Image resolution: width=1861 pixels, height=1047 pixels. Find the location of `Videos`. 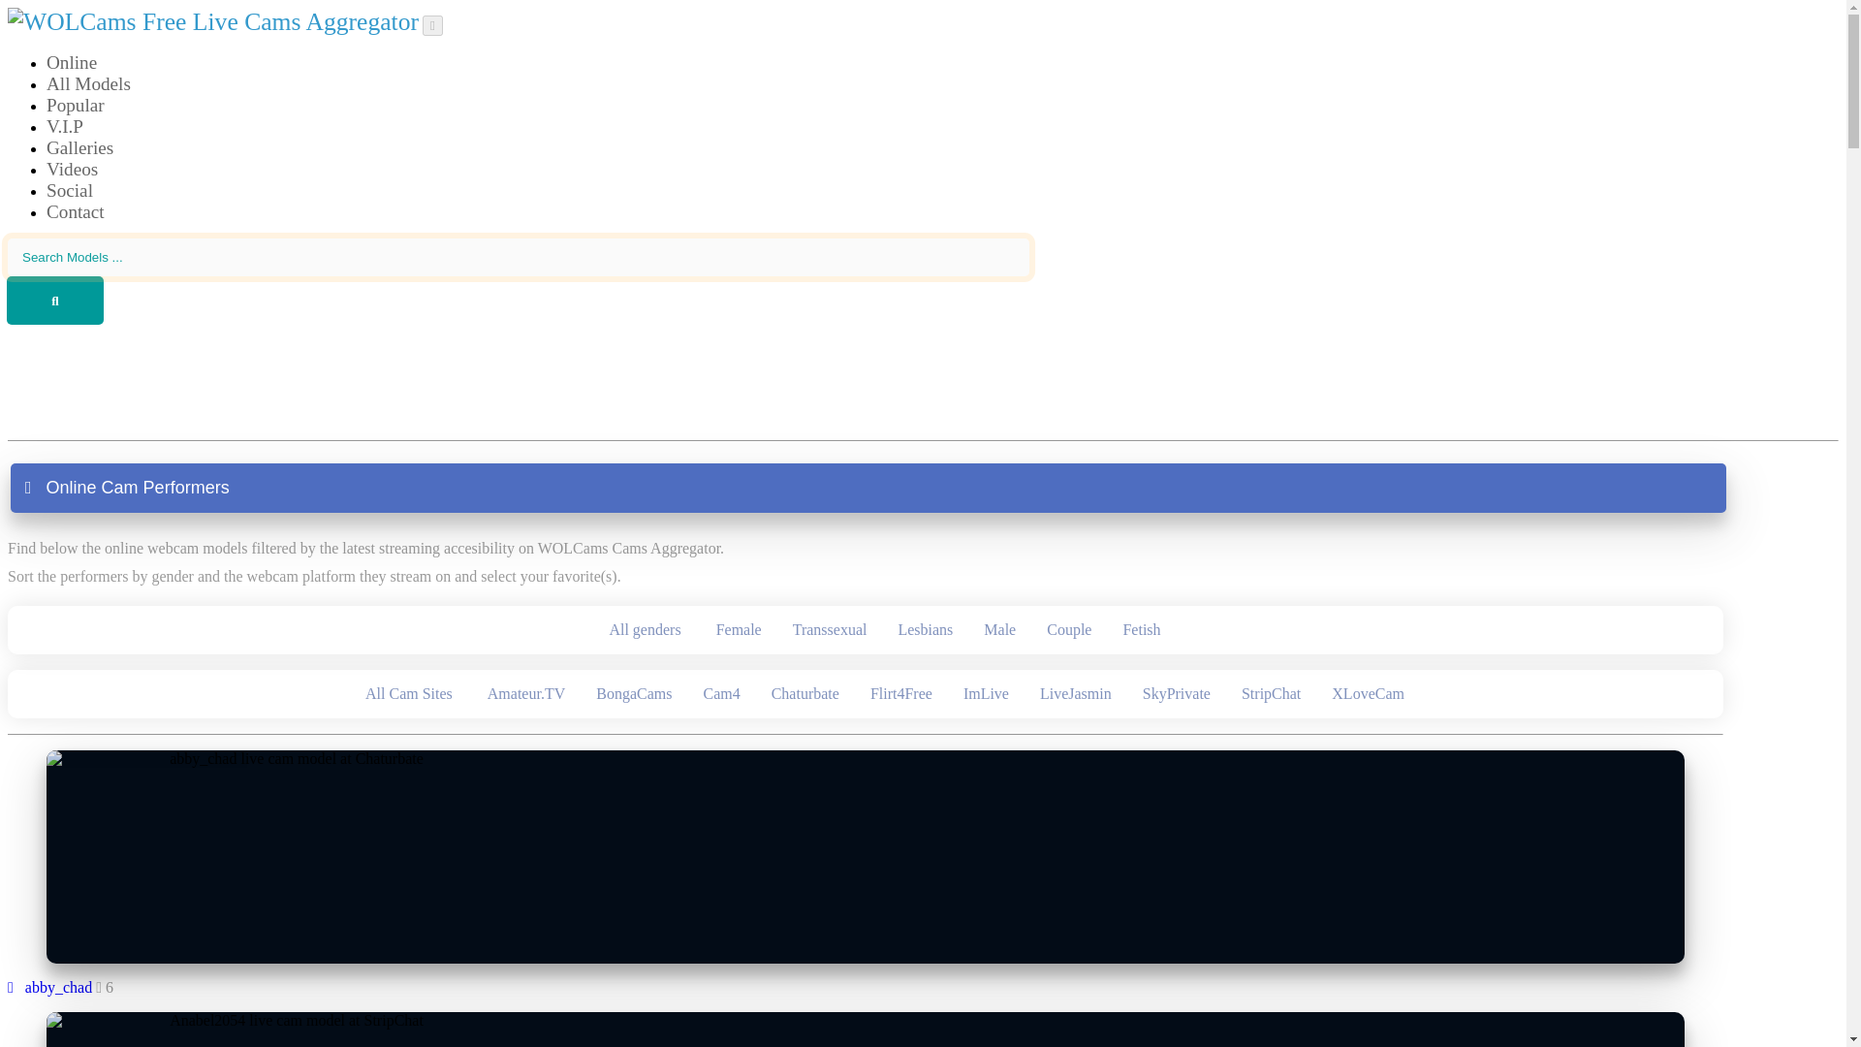

Videos is located at coordinates (72, 171).